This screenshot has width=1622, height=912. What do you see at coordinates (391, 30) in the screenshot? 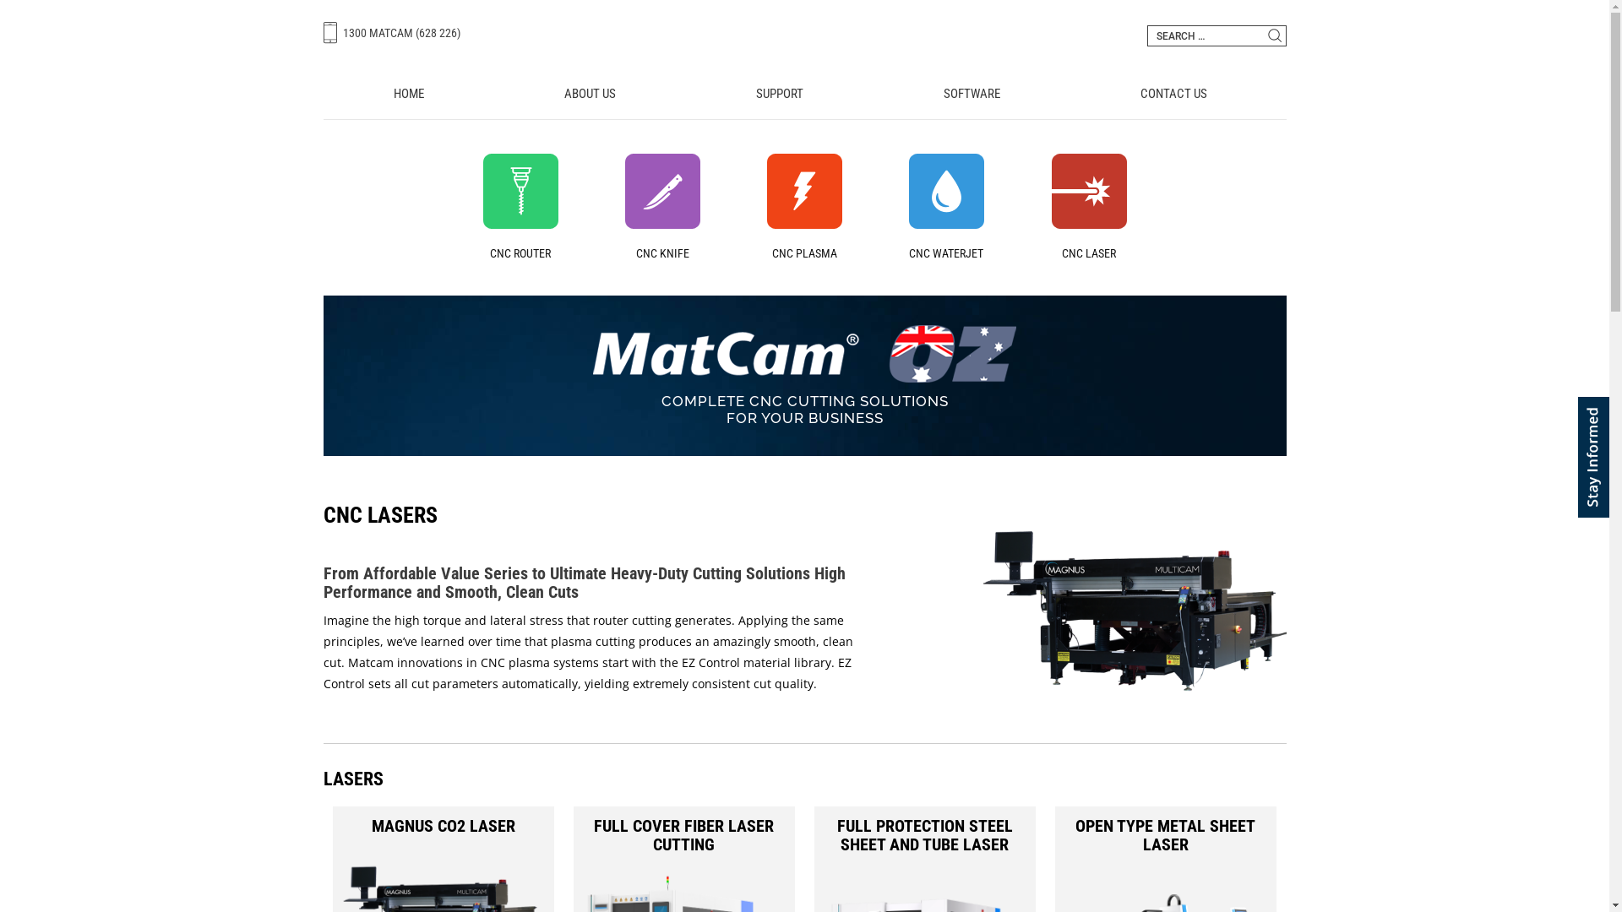
I see `1300 MATCAM (628 226)` at bounding box center [391, 30].